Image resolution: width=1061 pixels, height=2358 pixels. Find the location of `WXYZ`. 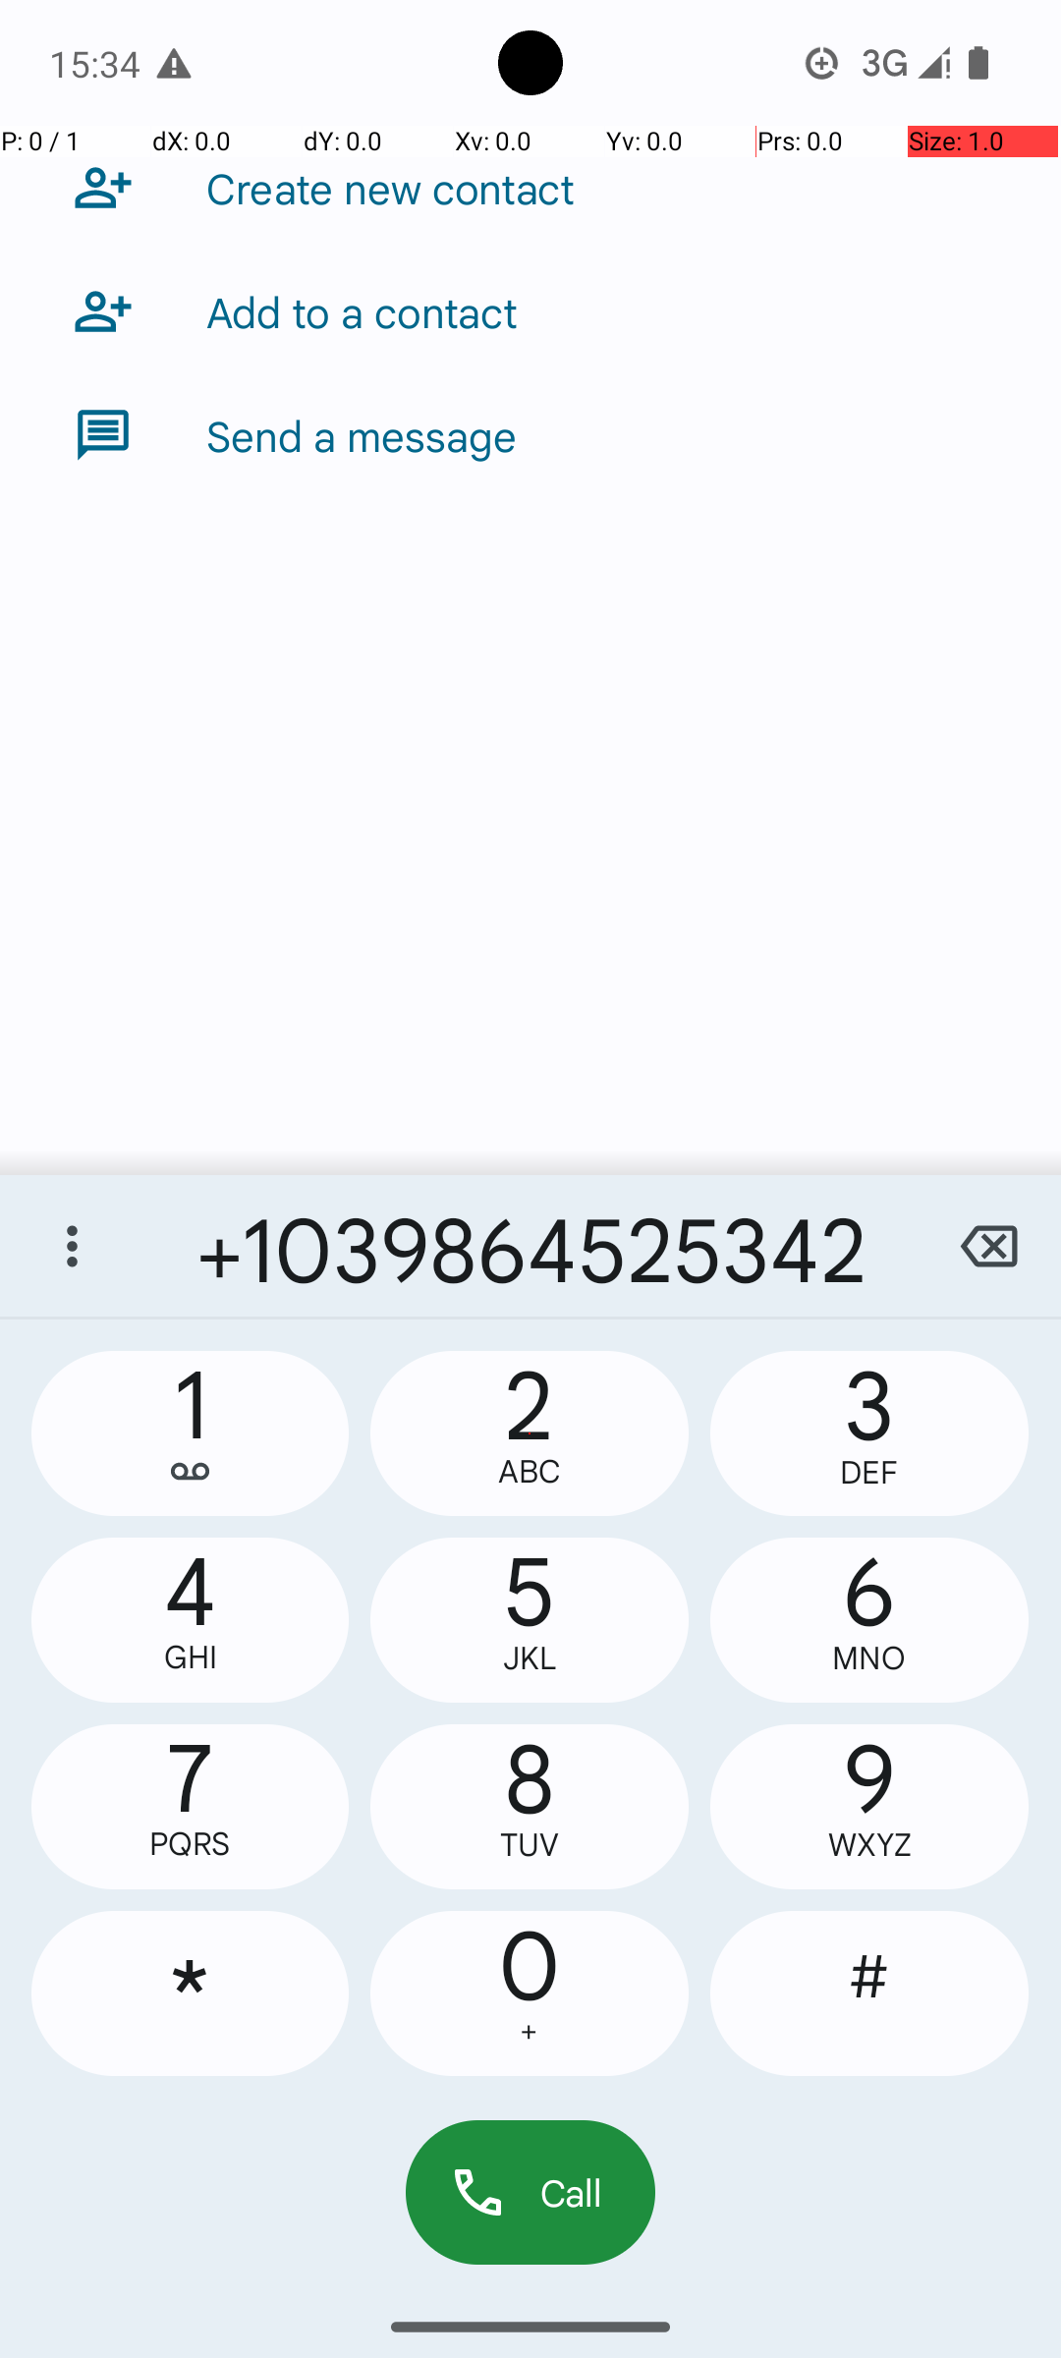

WXYZ is located at coordinates (869, 1845).